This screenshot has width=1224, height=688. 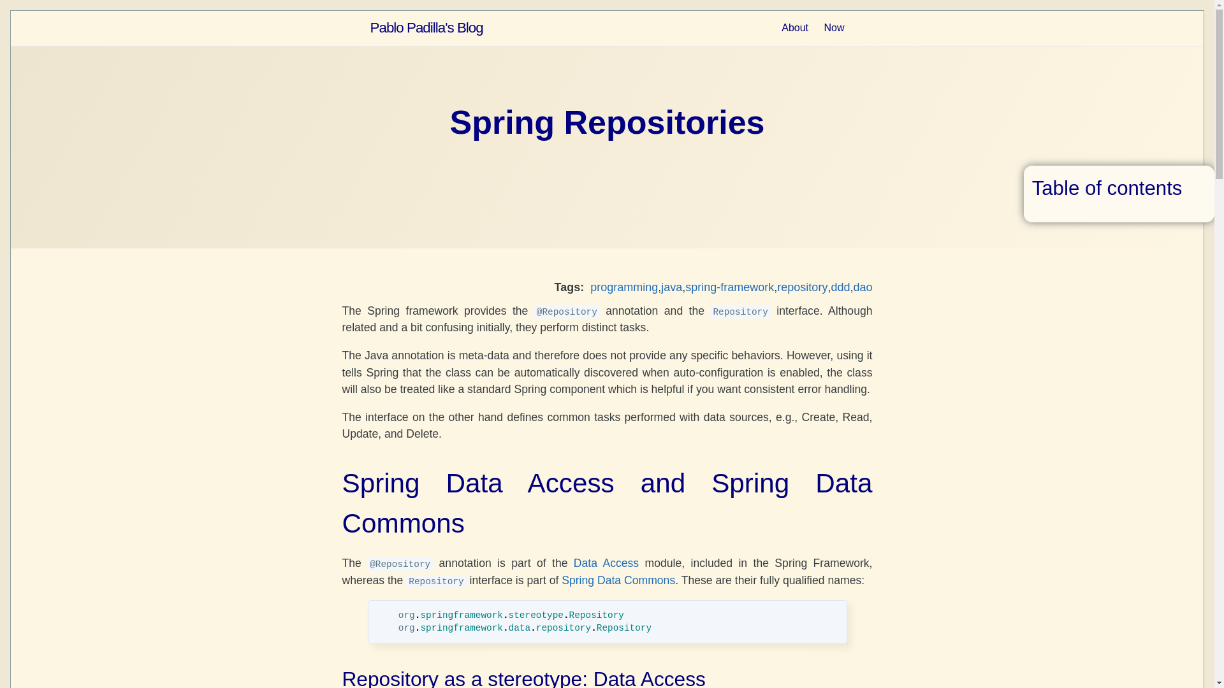 What do you see at coordinates (623, 290) in the screenshot?
I see `programming` at bounding box center [623, 290].